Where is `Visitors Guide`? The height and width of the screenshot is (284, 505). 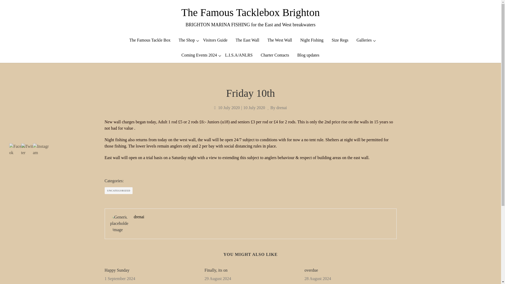 Visitors Guide is located at coordinates (215, 40).